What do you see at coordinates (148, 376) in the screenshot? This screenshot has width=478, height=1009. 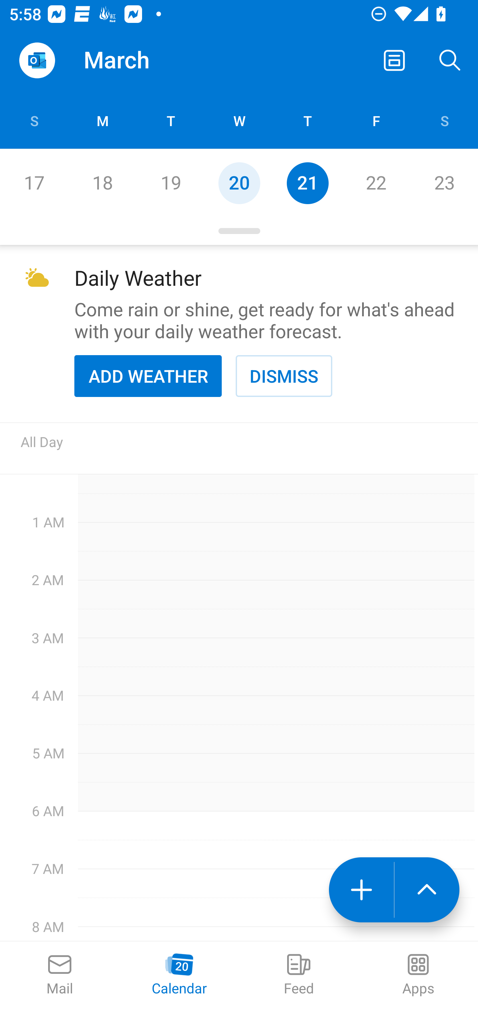 I see `ADD WEATHER` at bounding box center [148, 376].